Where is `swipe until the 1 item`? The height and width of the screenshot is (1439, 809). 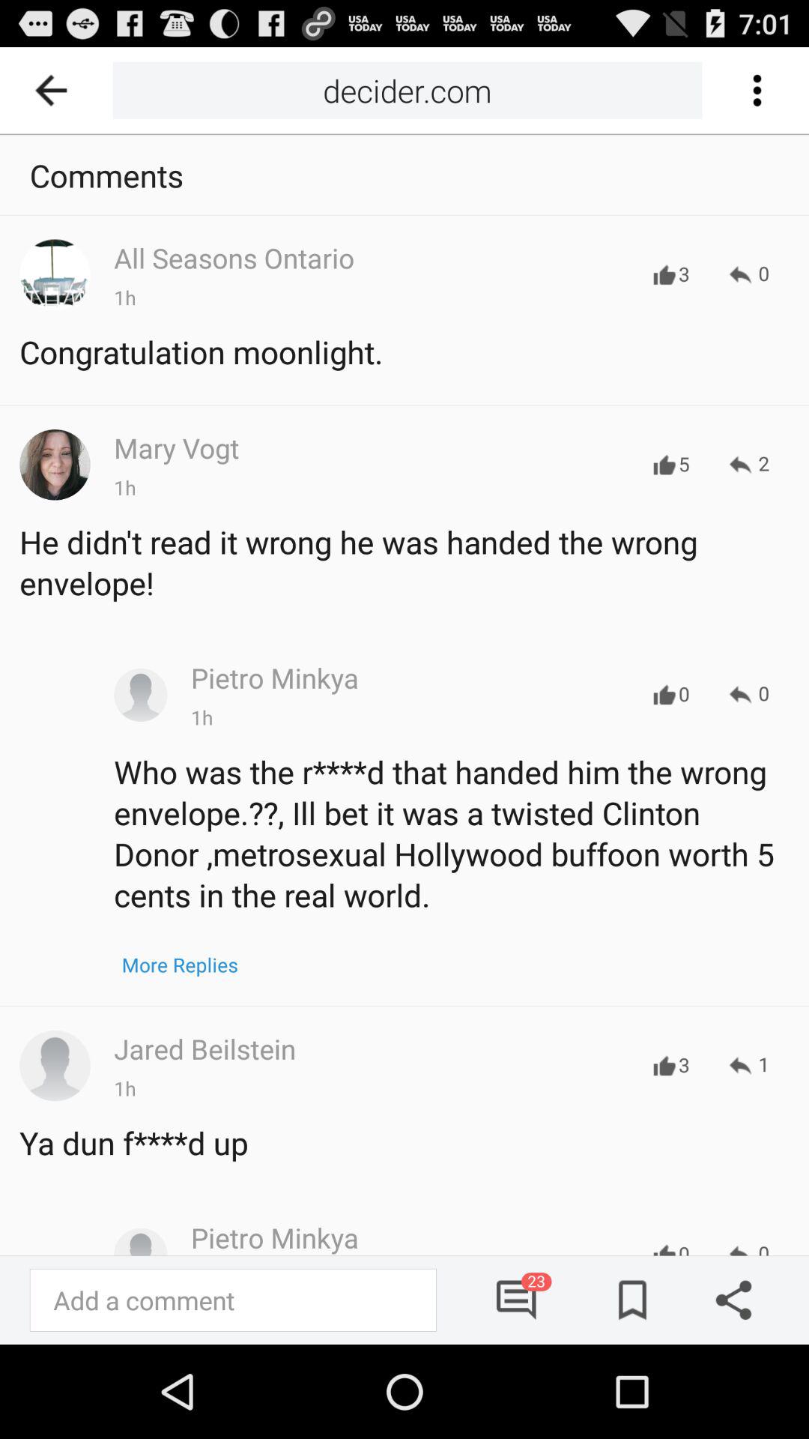 swipe until the 1 item is located at coordinates (749, 1066).